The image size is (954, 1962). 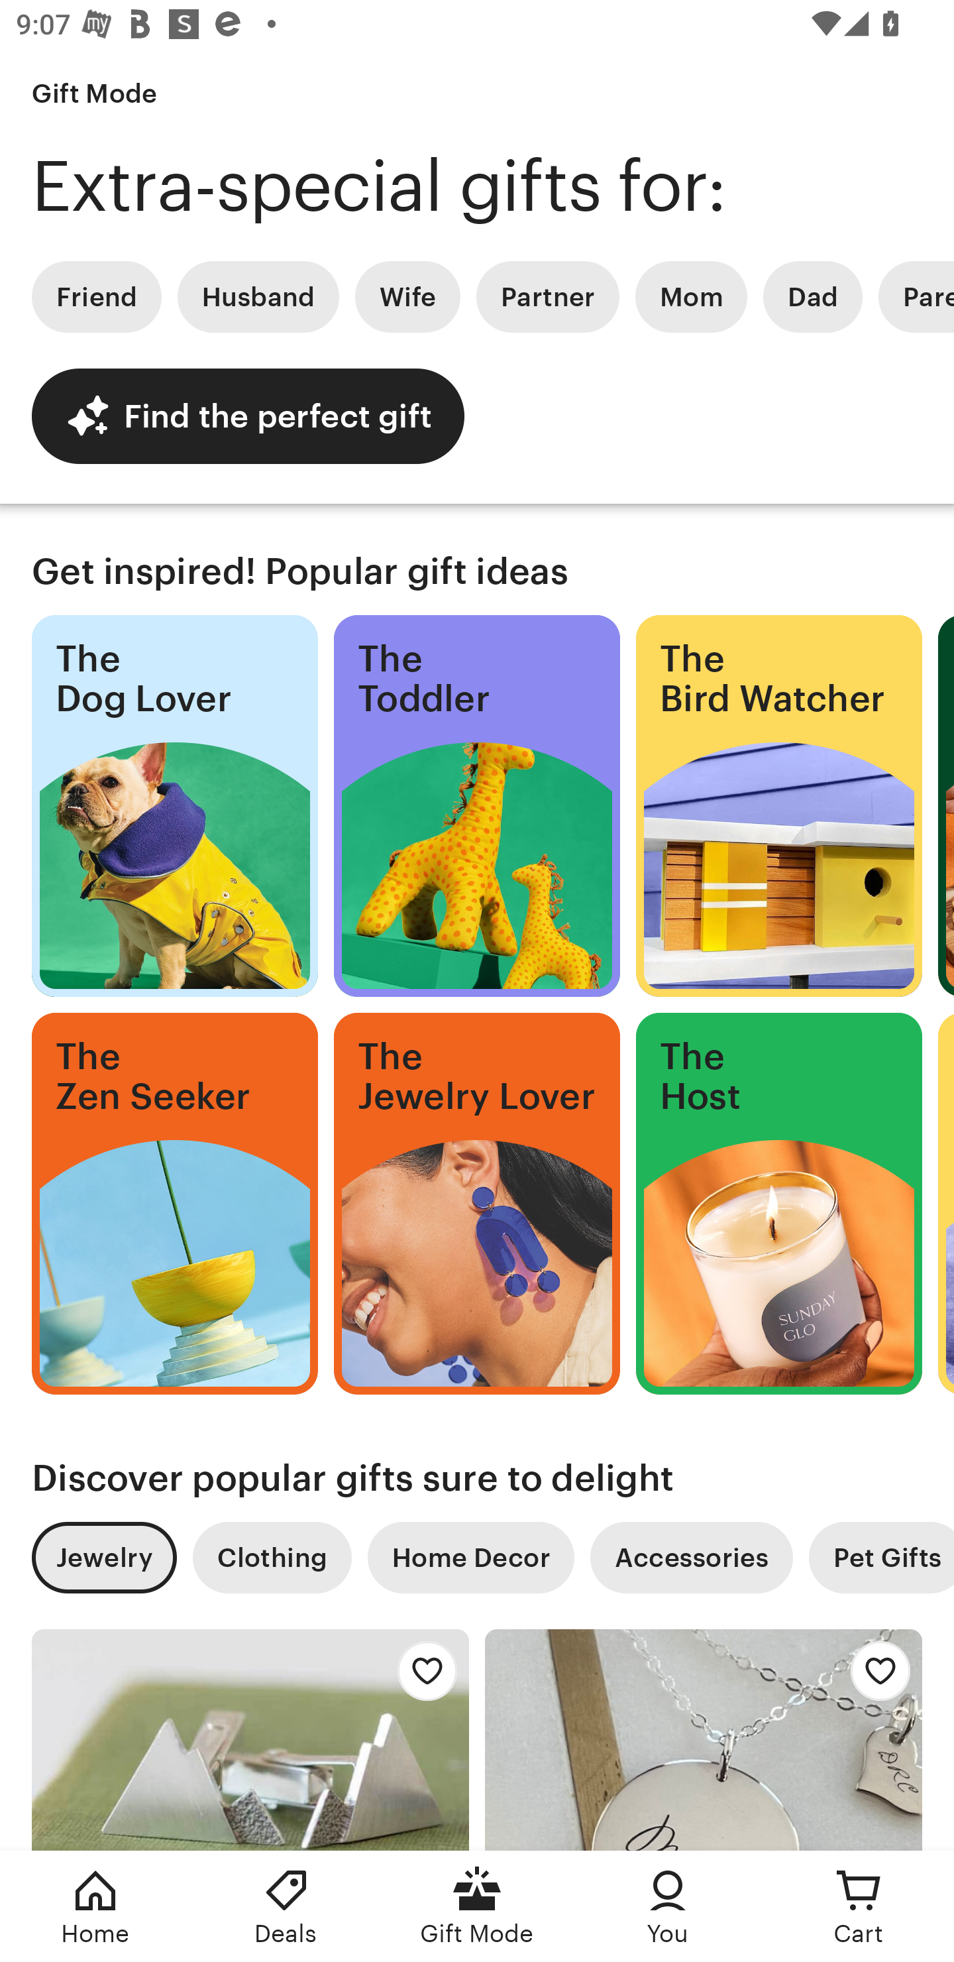 I want to click on Find the perfect gift, so click(x=248, y=416).